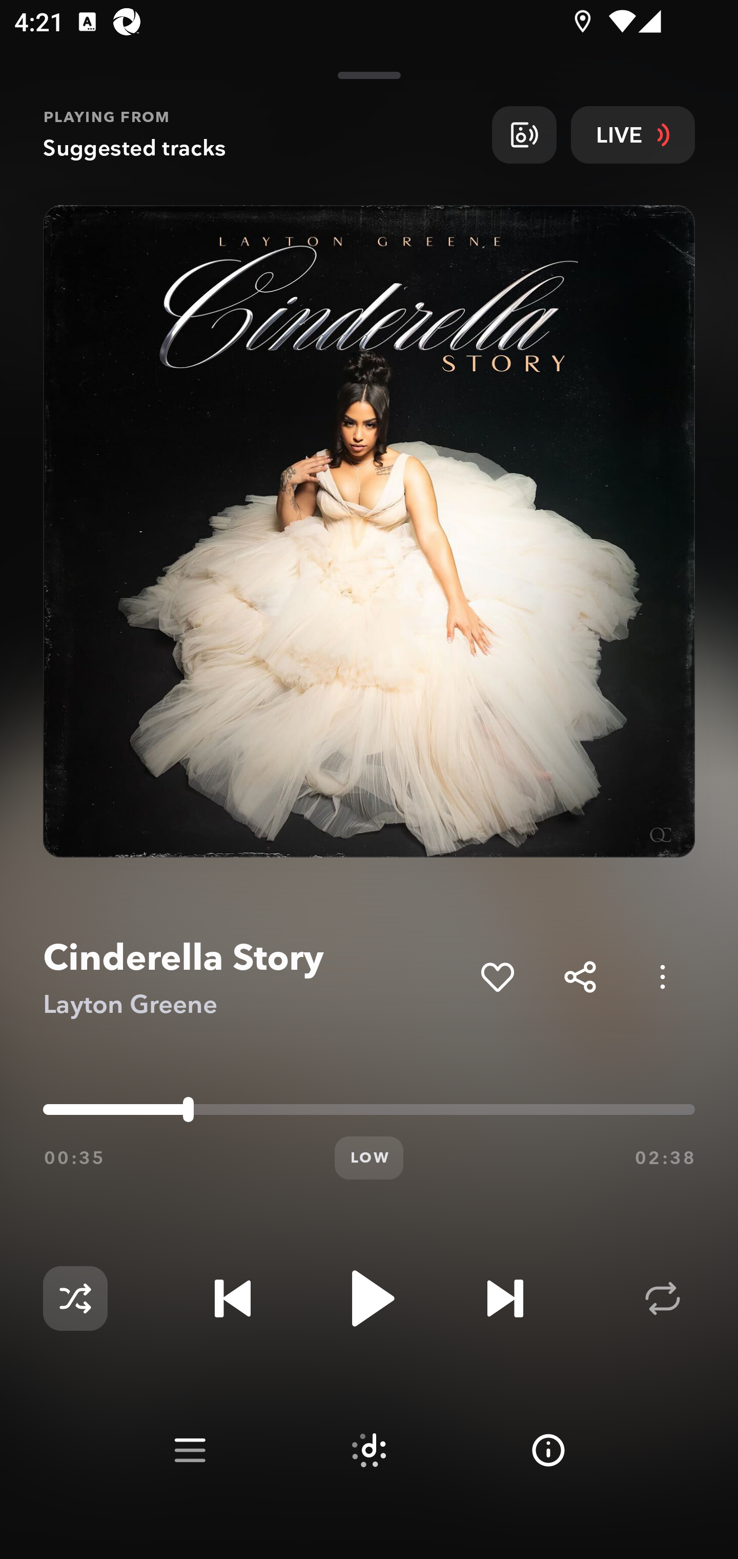 The height and width of the screenshot is (1559, 738). What do you see at coordinates (662, 976) in the screenshot?
I see `Options` at bounding box center [662, 976].